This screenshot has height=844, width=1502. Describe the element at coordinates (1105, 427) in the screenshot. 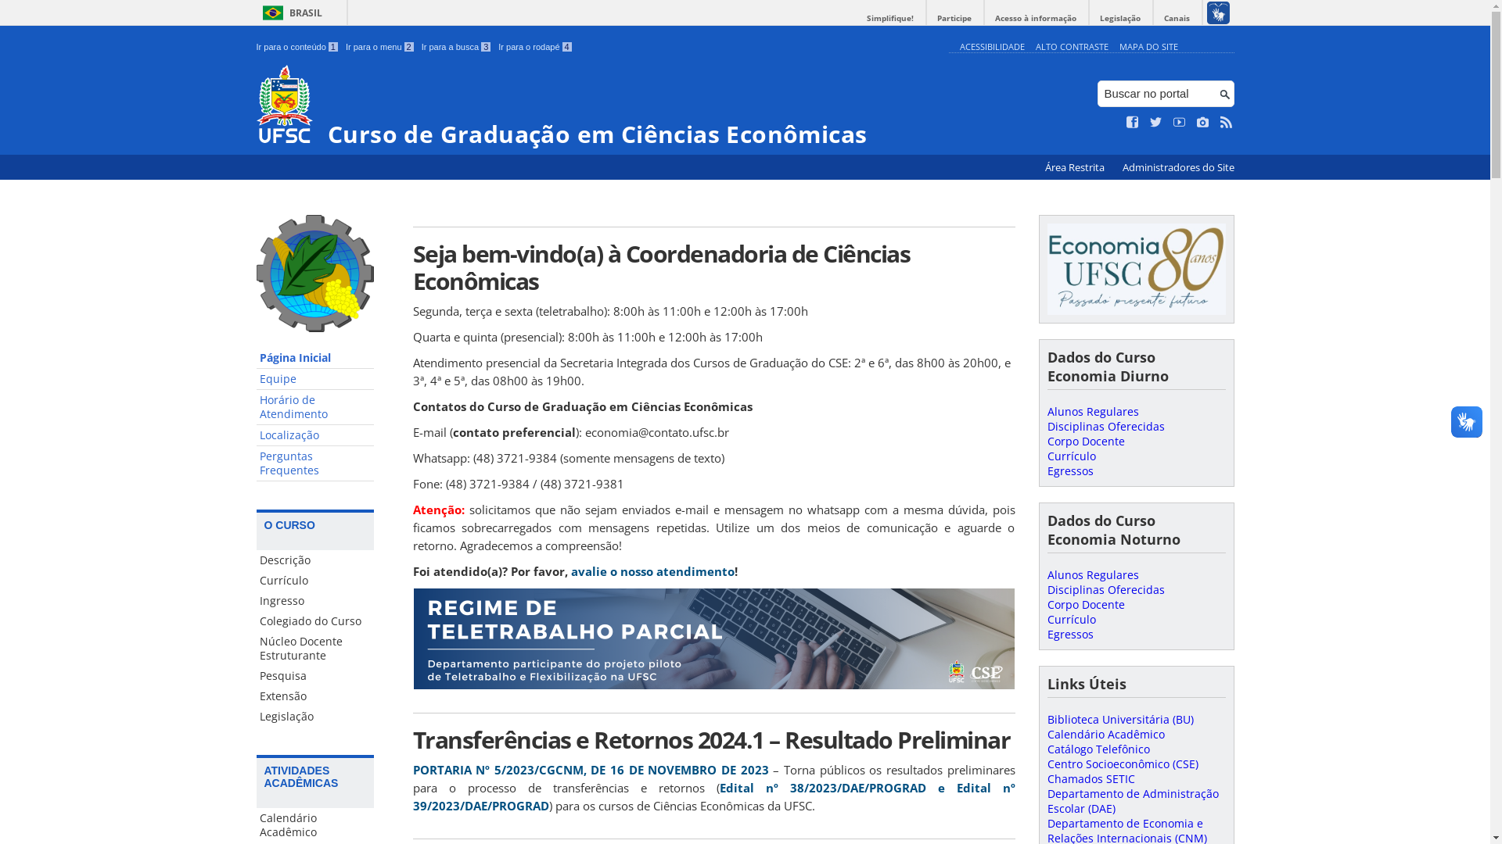

I see `Disciplinas Oferecidas` at that location.